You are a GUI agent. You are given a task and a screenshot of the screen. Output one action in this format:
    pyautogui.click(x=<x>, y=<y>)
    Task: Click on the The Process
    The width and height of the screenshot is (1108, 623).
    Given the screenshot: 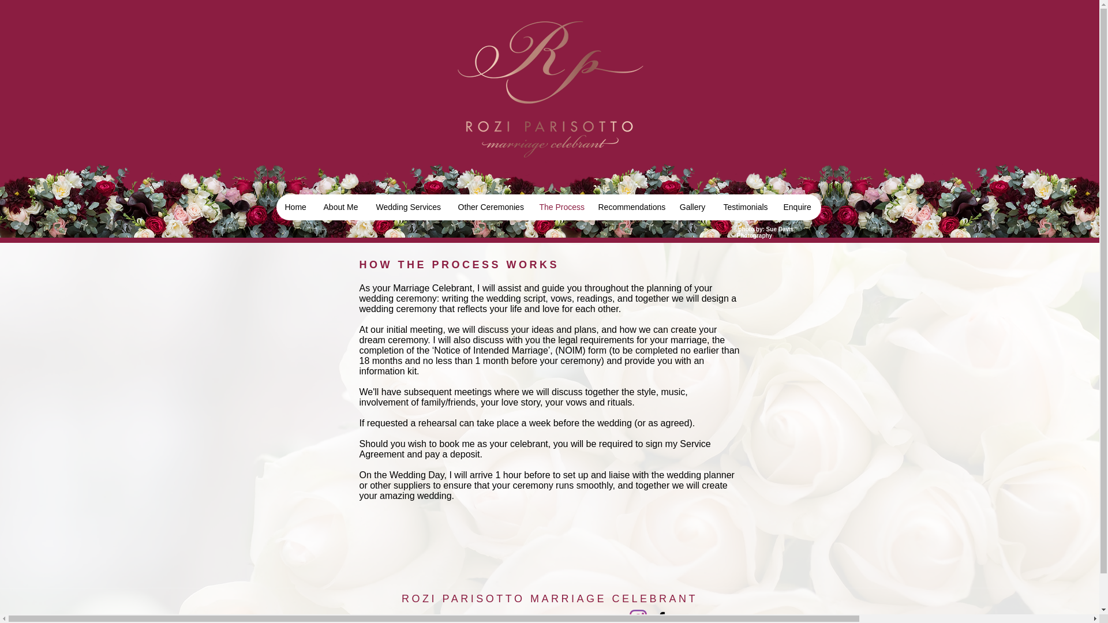 What is the action you would take?
    pyautogui.click(x=559, y=207)
    